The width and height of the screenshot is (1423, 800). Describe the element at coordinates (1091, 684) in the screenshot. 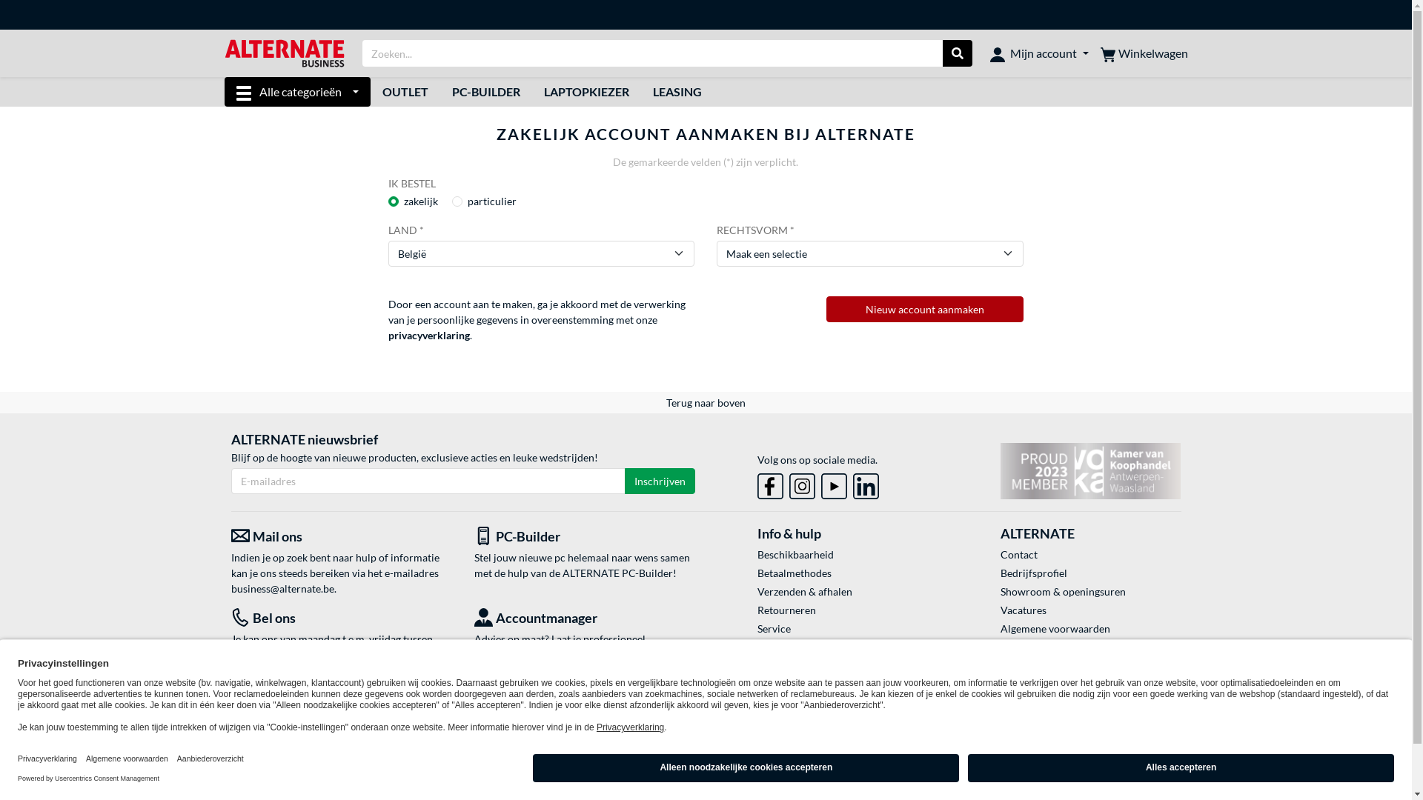

I see `Cookie-instellingen` at that location.